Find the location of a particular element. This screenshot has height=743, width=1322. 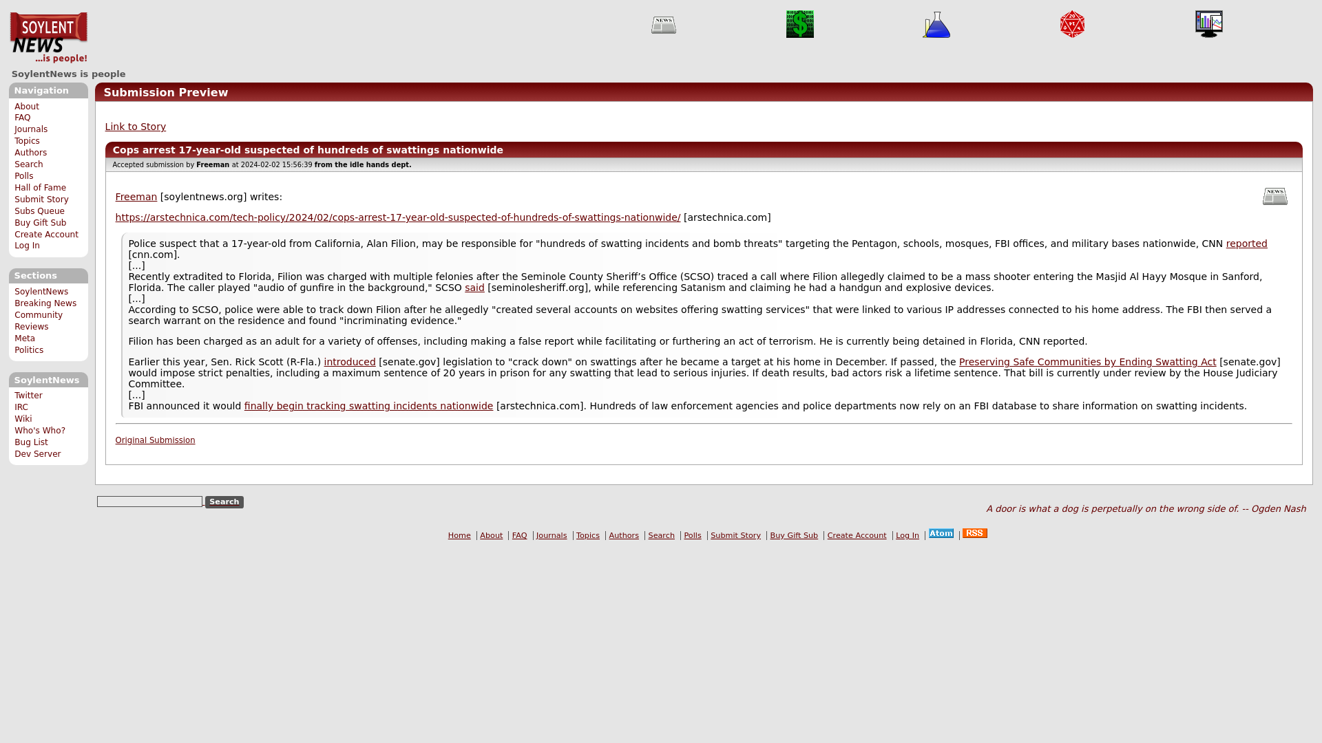

Breaking News is located at coordinates (45, 303).